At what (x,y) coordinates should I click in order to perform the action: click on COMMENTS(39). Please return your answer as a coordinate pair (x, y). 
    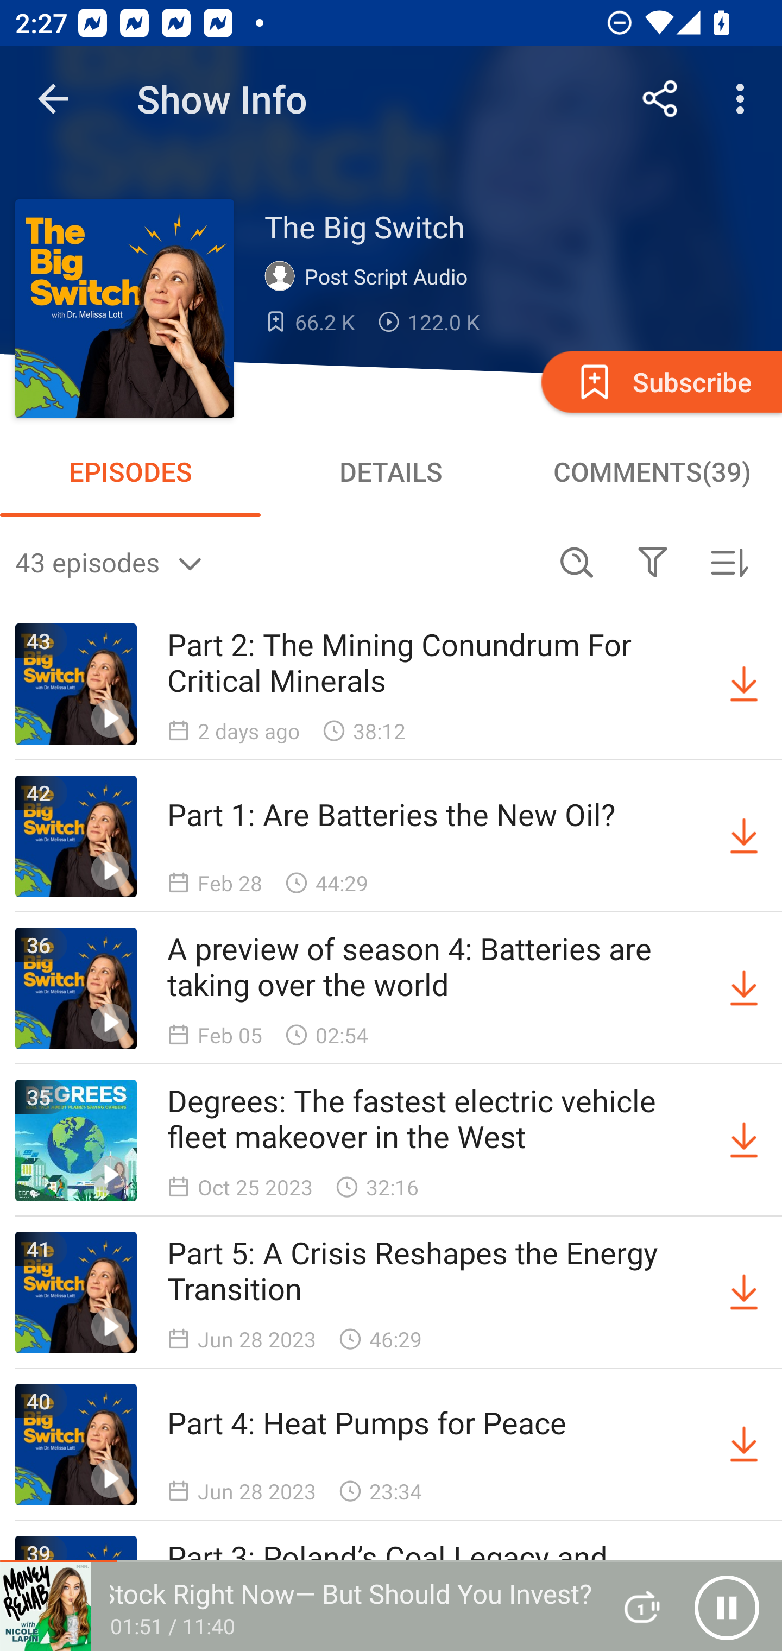
    Looking at the image, I should click on (652, 471).